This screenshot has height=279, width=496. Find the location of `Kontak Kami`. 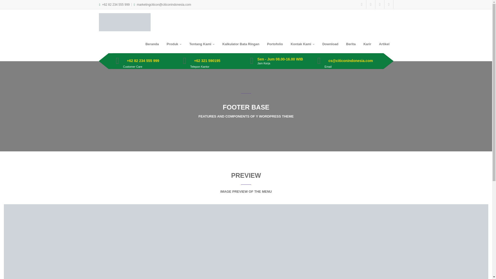

Kontak Kami is located at coordinates (302, 44).